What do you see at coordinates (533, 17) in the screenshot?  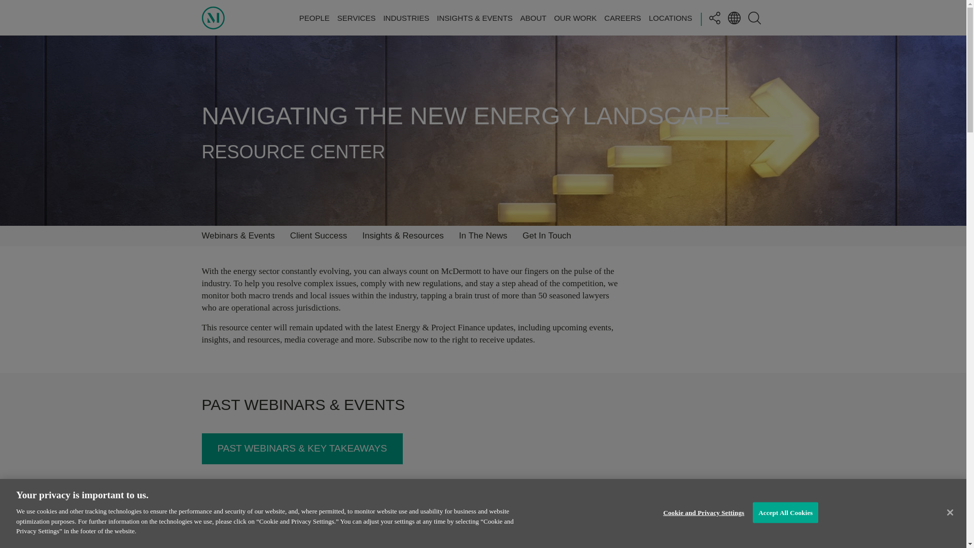 I see `ABOUT` at bounding box center [533, 17].